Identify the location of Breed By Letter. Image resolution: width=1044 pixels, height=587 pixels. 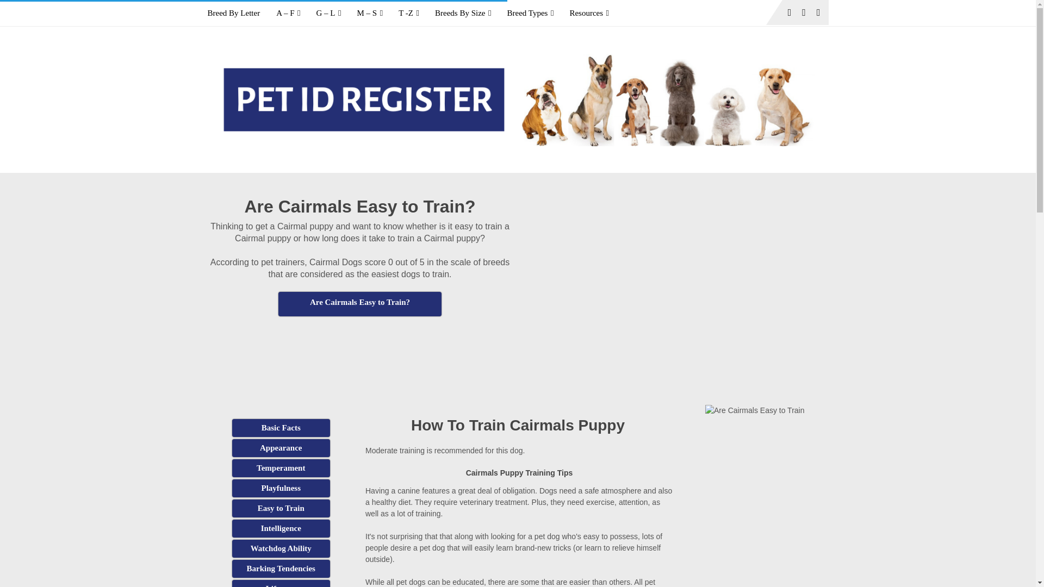
(238, 13).